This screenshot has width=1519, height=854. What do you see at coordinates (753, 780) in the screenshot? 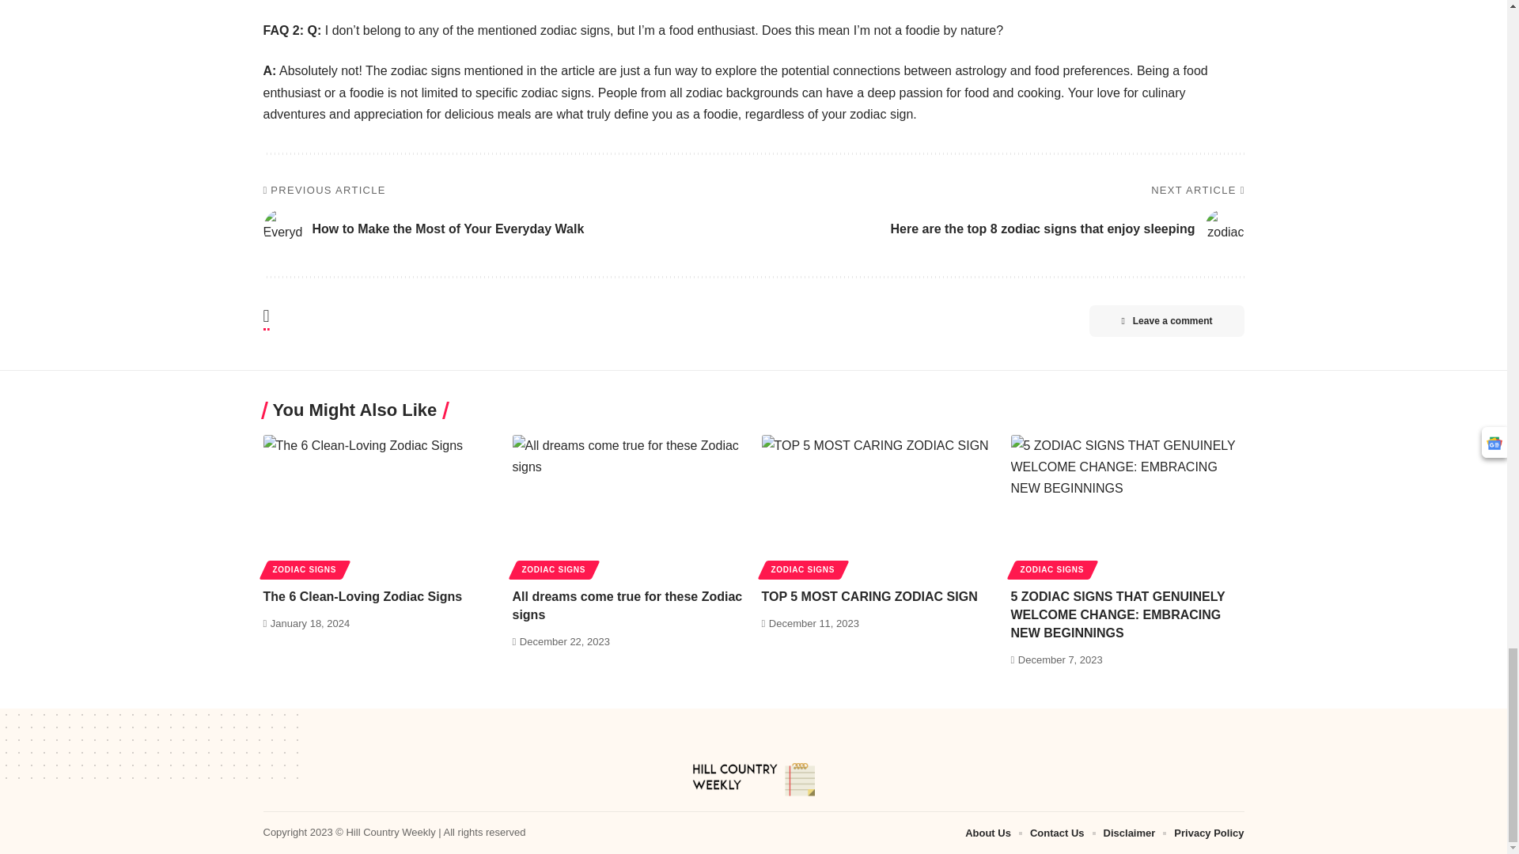
I see `Hill Country Weekly` at bounding box center [753, 780].